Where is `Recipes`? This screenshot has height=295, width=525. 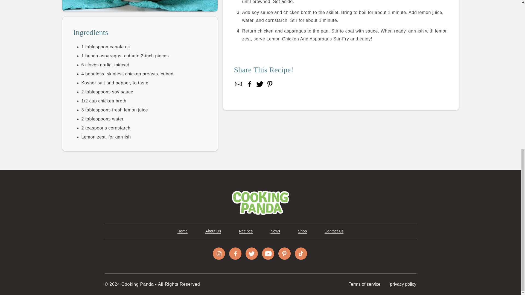
Recipes is located at coordinates (246, 231).